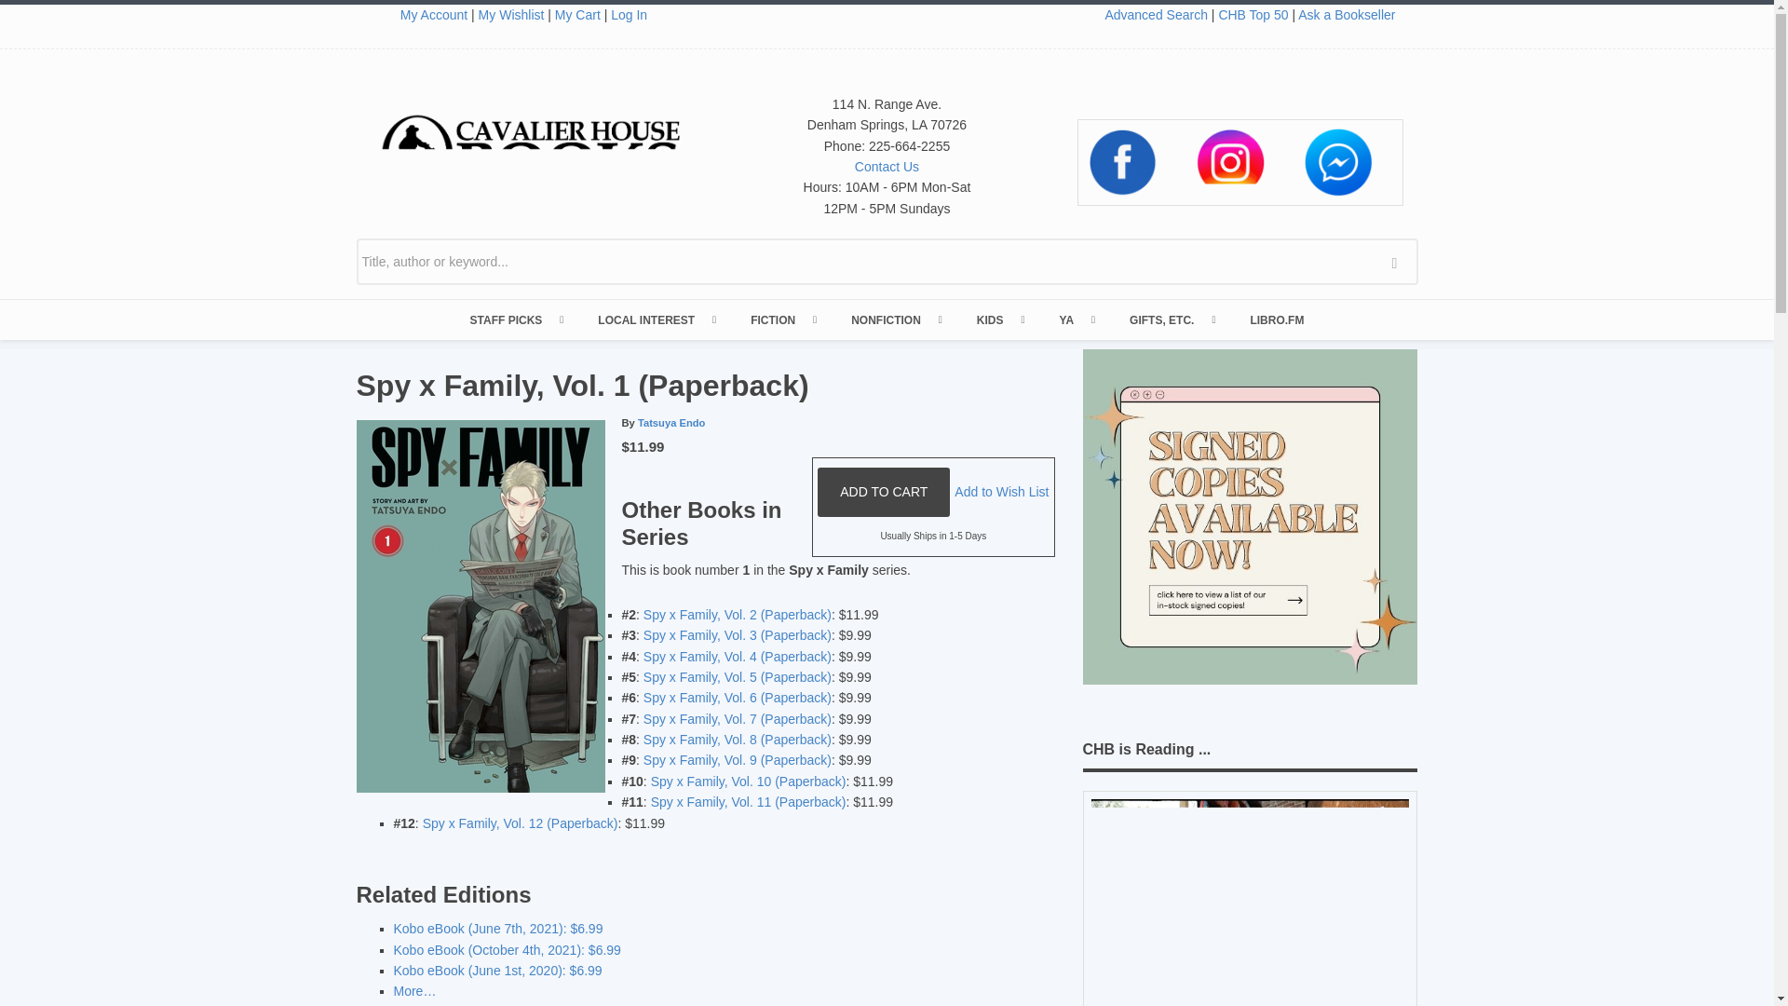 This screenshot has width=1788, height=1006. Describe the element at coordinates (516, 320) in the screenshot. I see `STAFF PICKS` at that location.